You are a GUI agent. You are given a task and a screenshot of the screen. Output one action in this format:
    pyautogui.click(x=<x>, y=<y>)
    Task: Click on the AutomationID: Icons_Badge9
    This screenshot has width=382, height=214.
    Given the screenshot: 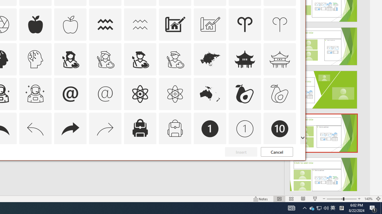 What is the action you would take?
    pyautogui.click(x=245, y=163)
    